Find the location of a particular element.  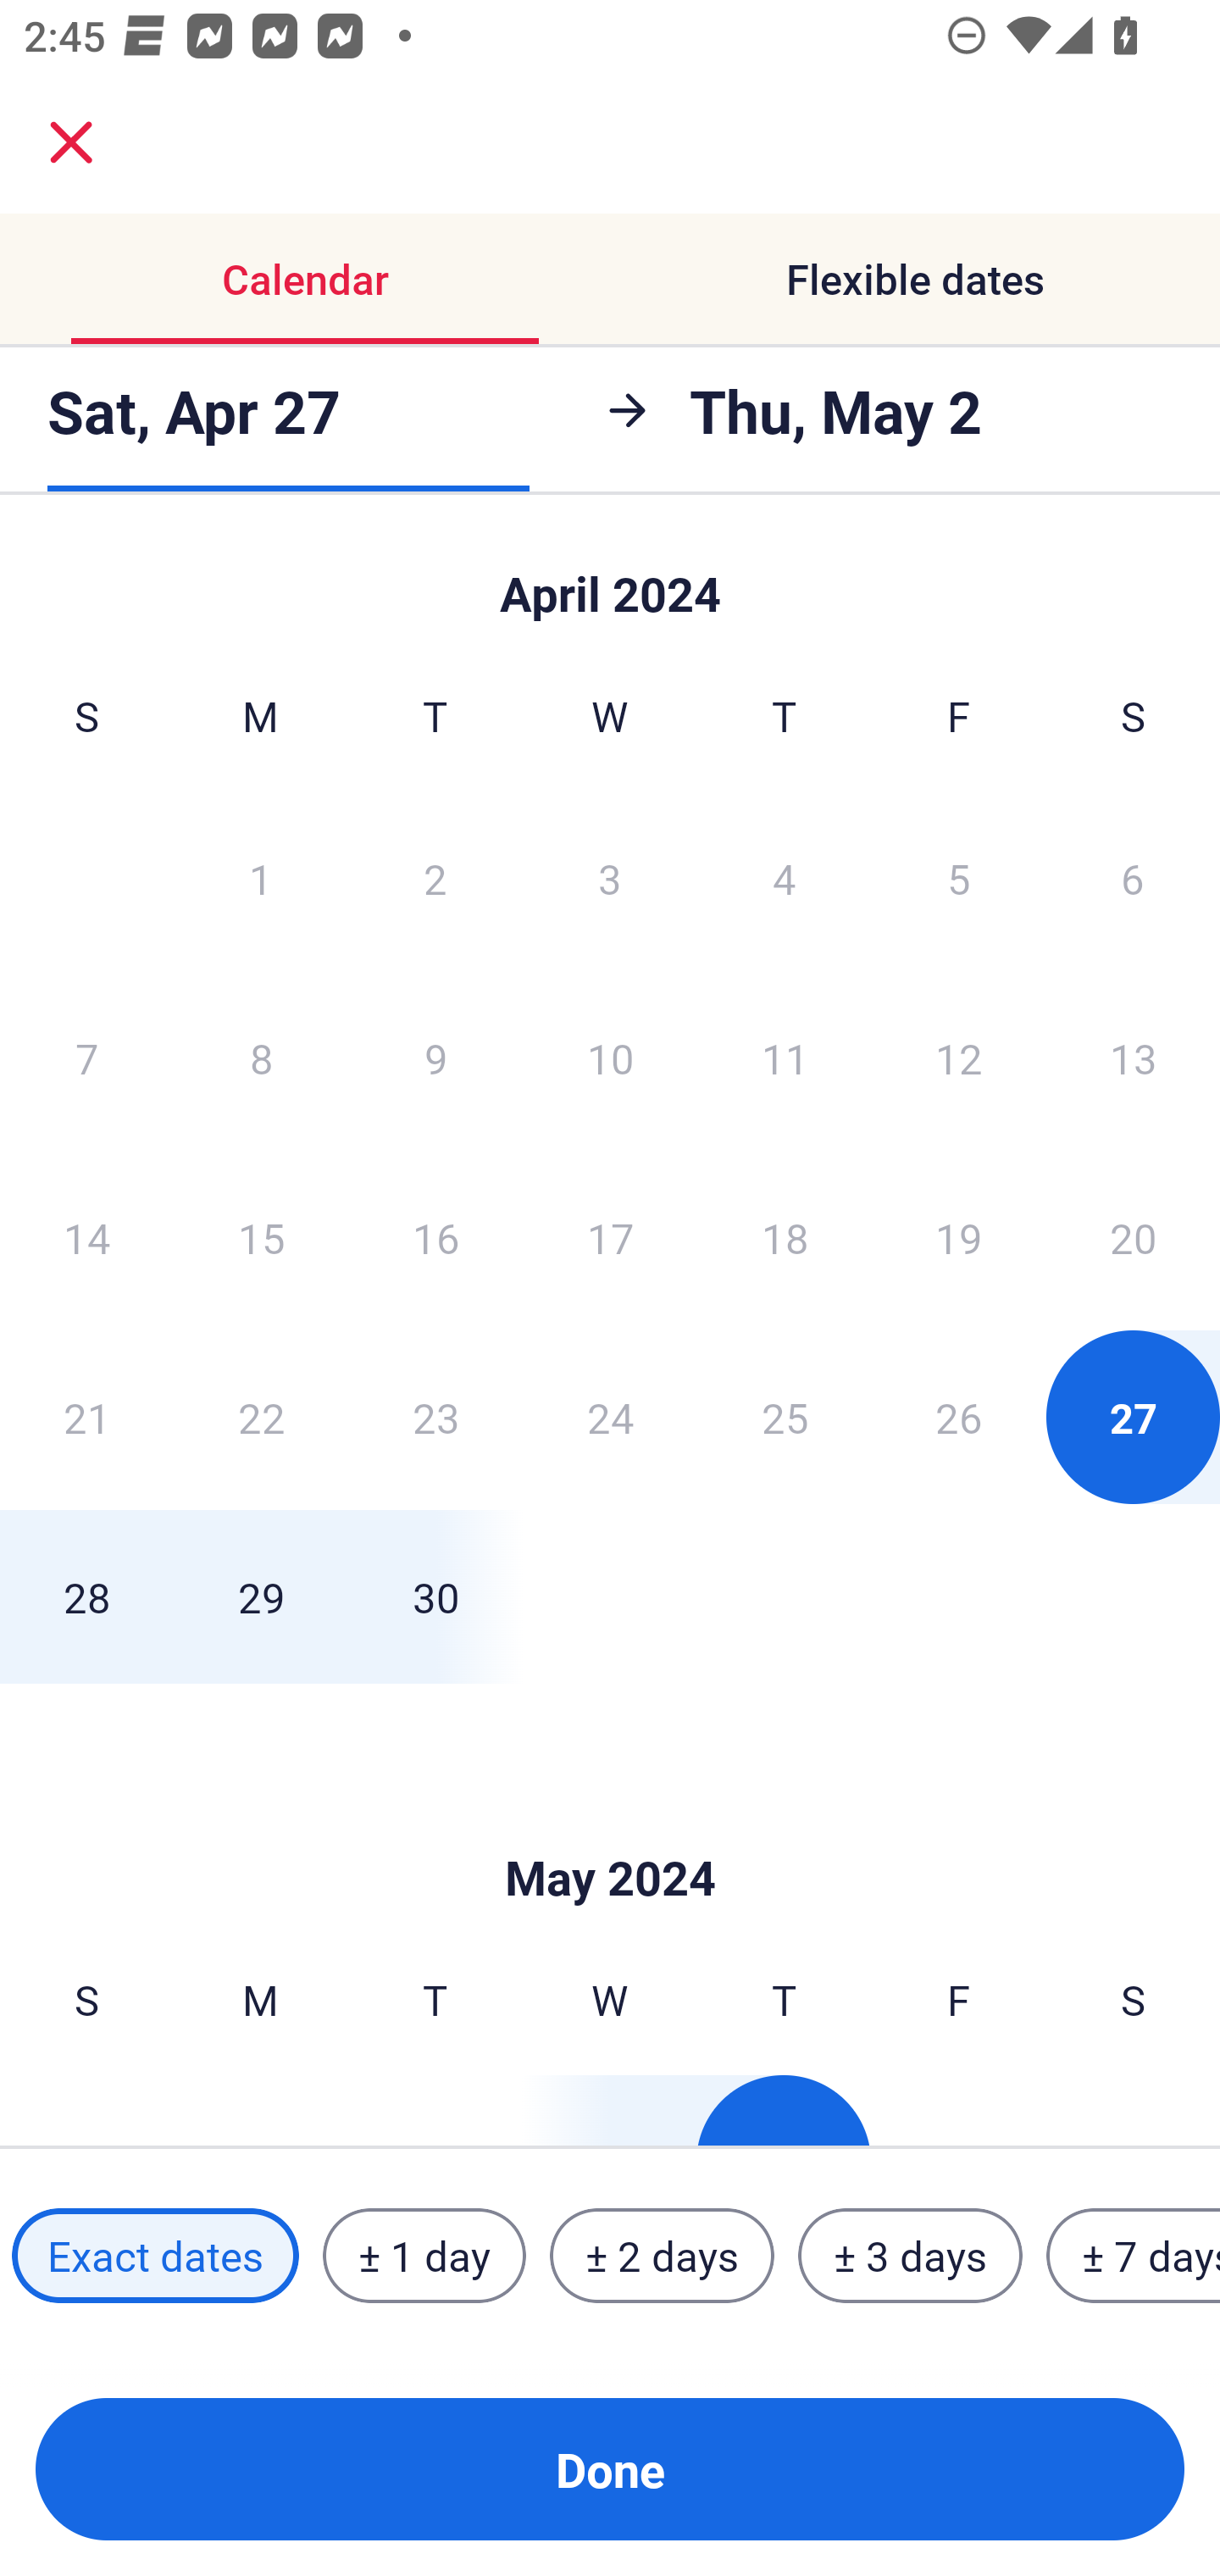

4 Thursday, April 4, 2024 is located at coordinates (785, 878).